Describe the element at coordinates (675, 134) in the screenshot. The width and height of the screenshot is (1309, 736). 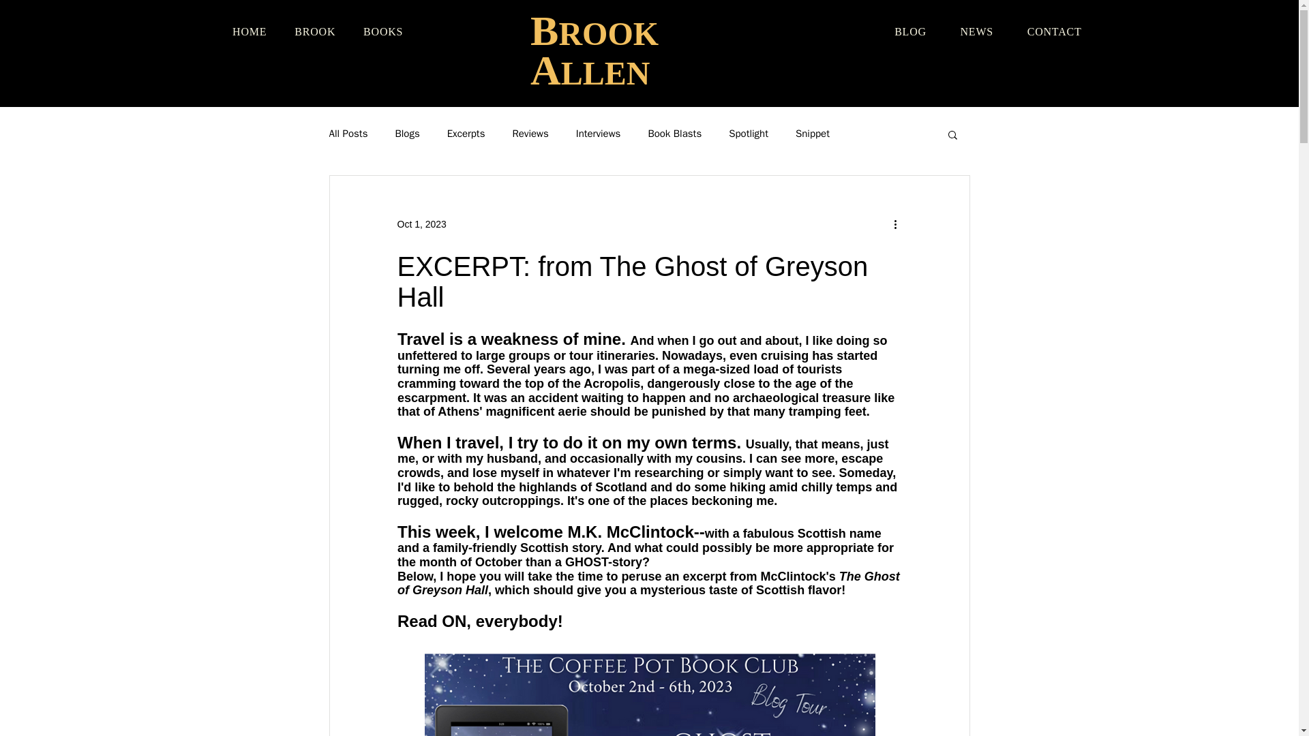
I see `Book Blasts` at that location.